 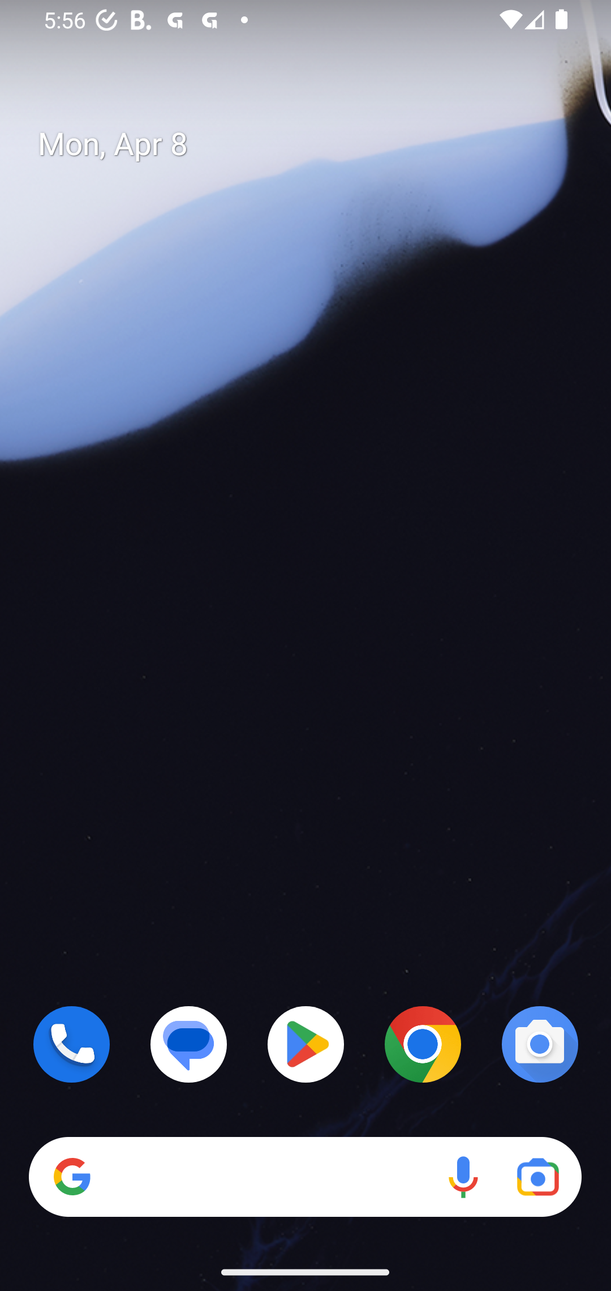 What do you see at coordinates (540, 1044) in the screenshot?
I see `Camera` at bounding box center [540, 1044].